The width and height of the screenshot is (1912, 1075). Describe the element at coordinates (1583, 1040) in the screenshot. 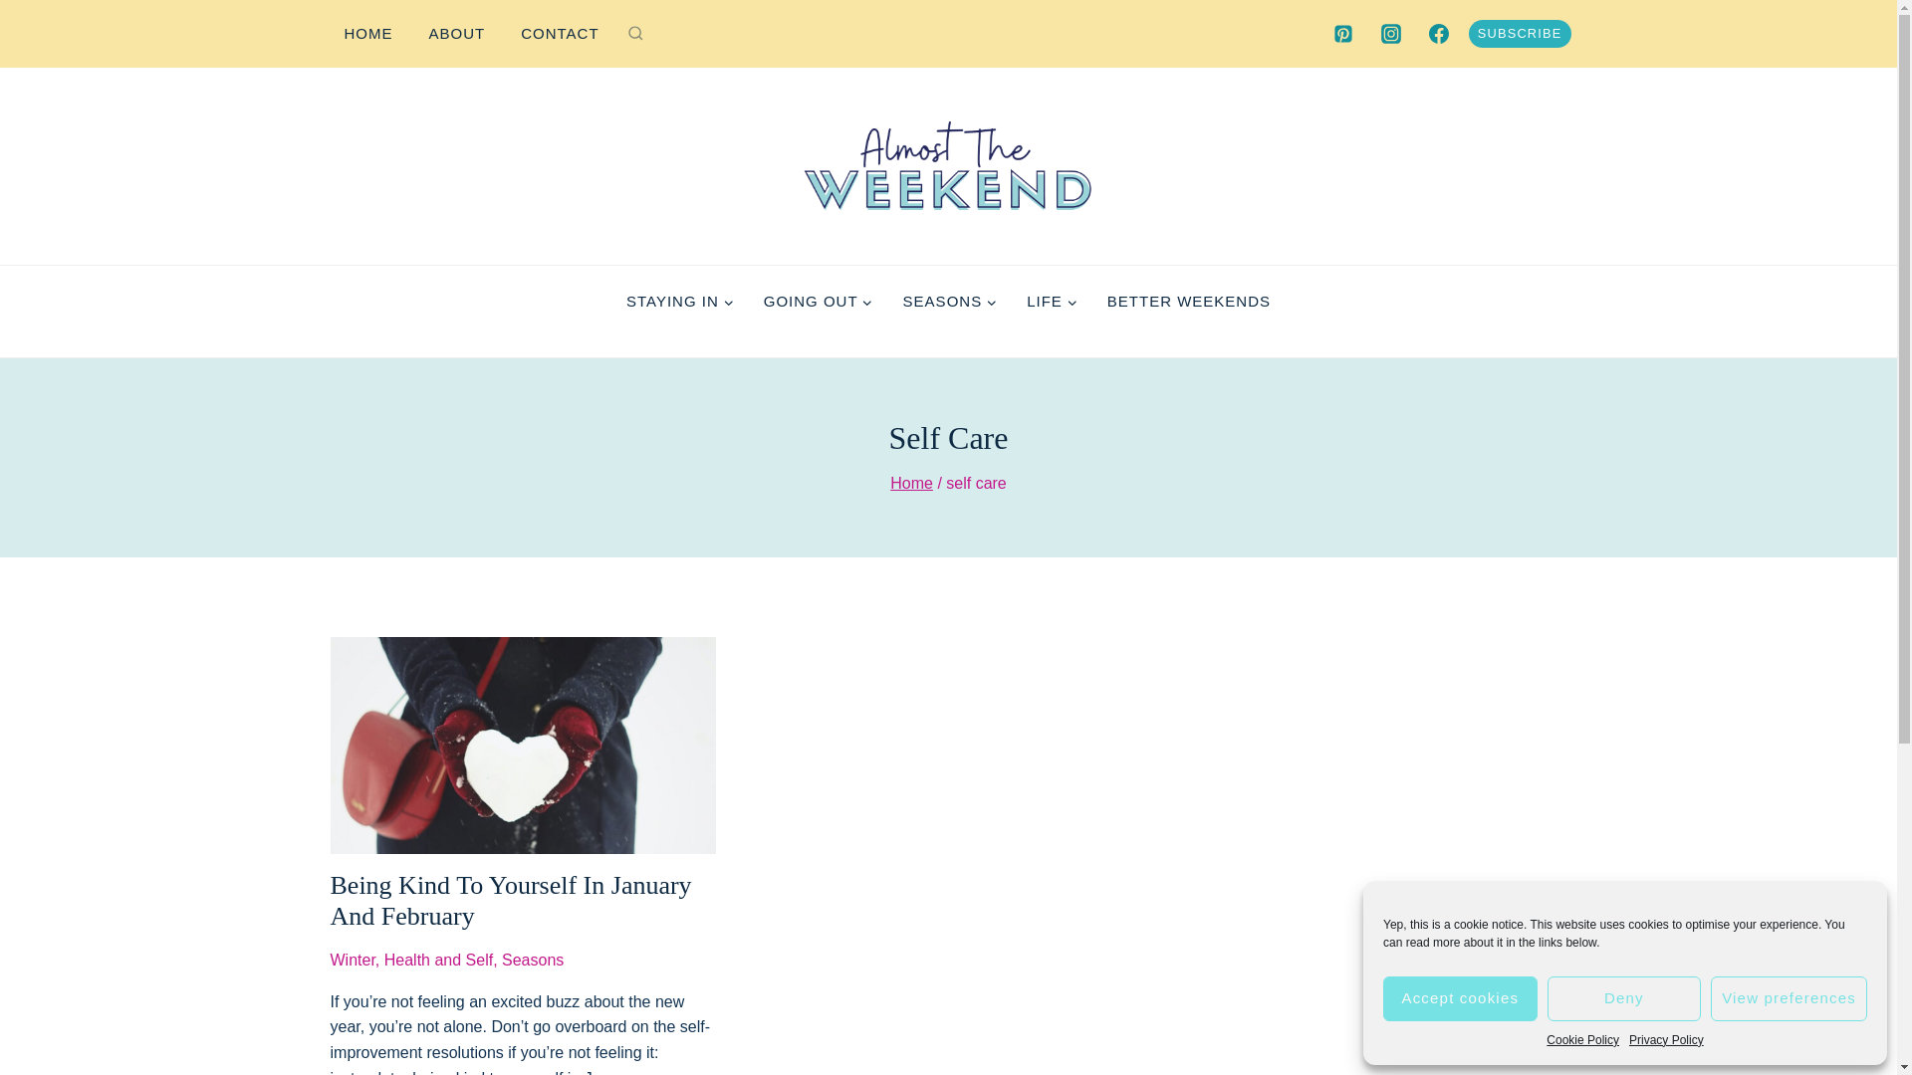

I see `Cookie Policy` at that location.